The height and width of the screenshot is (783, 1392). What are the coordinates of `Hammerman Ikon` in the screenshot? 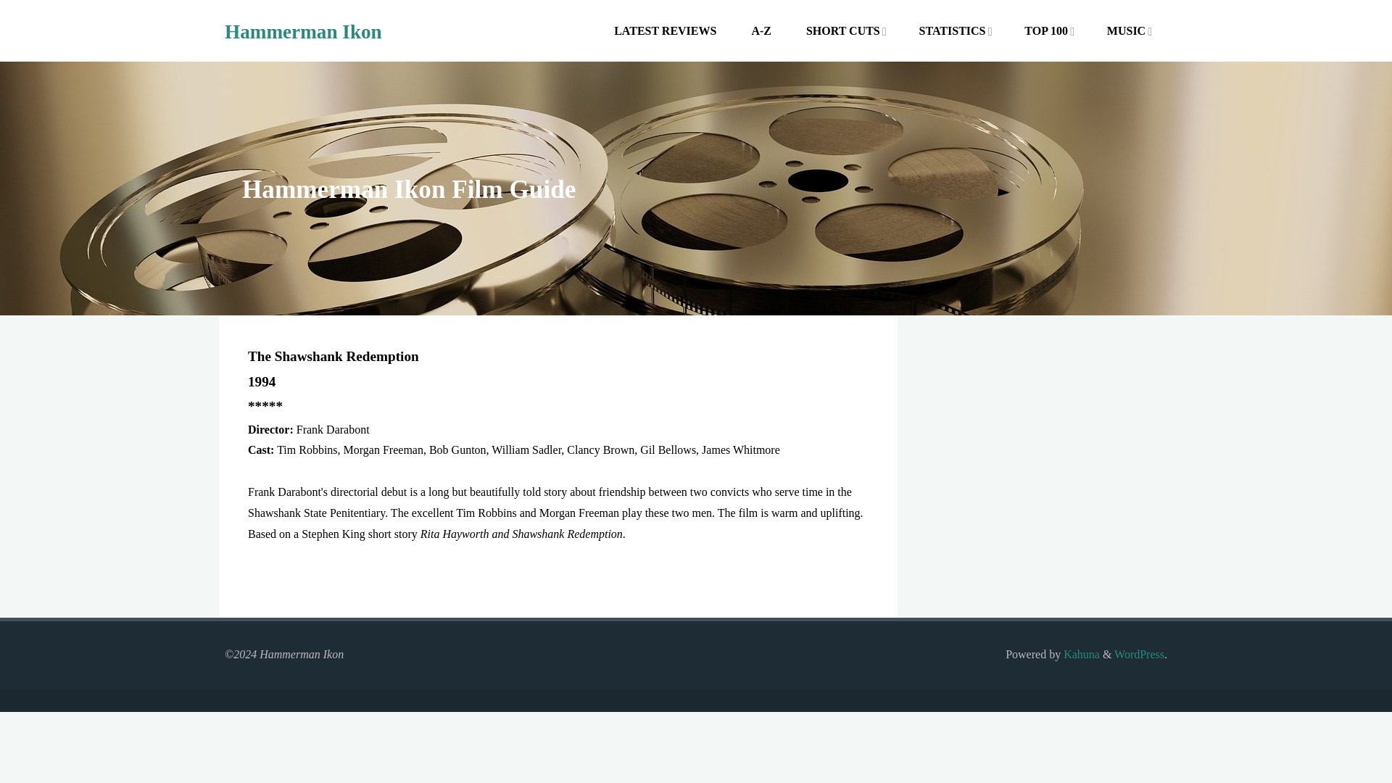 It's located at (303, 32).